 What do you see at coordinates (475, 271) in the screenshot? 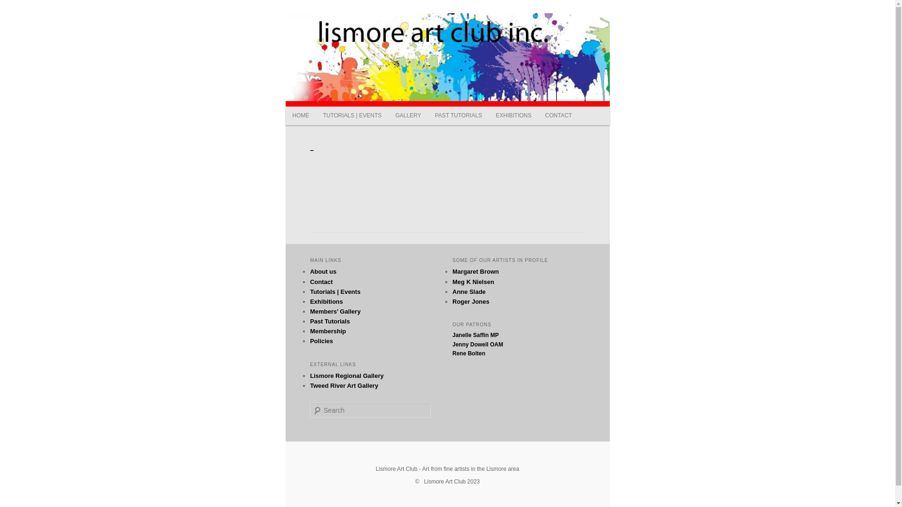
I see `Margaret Brown` at bounding box center [475, 271].